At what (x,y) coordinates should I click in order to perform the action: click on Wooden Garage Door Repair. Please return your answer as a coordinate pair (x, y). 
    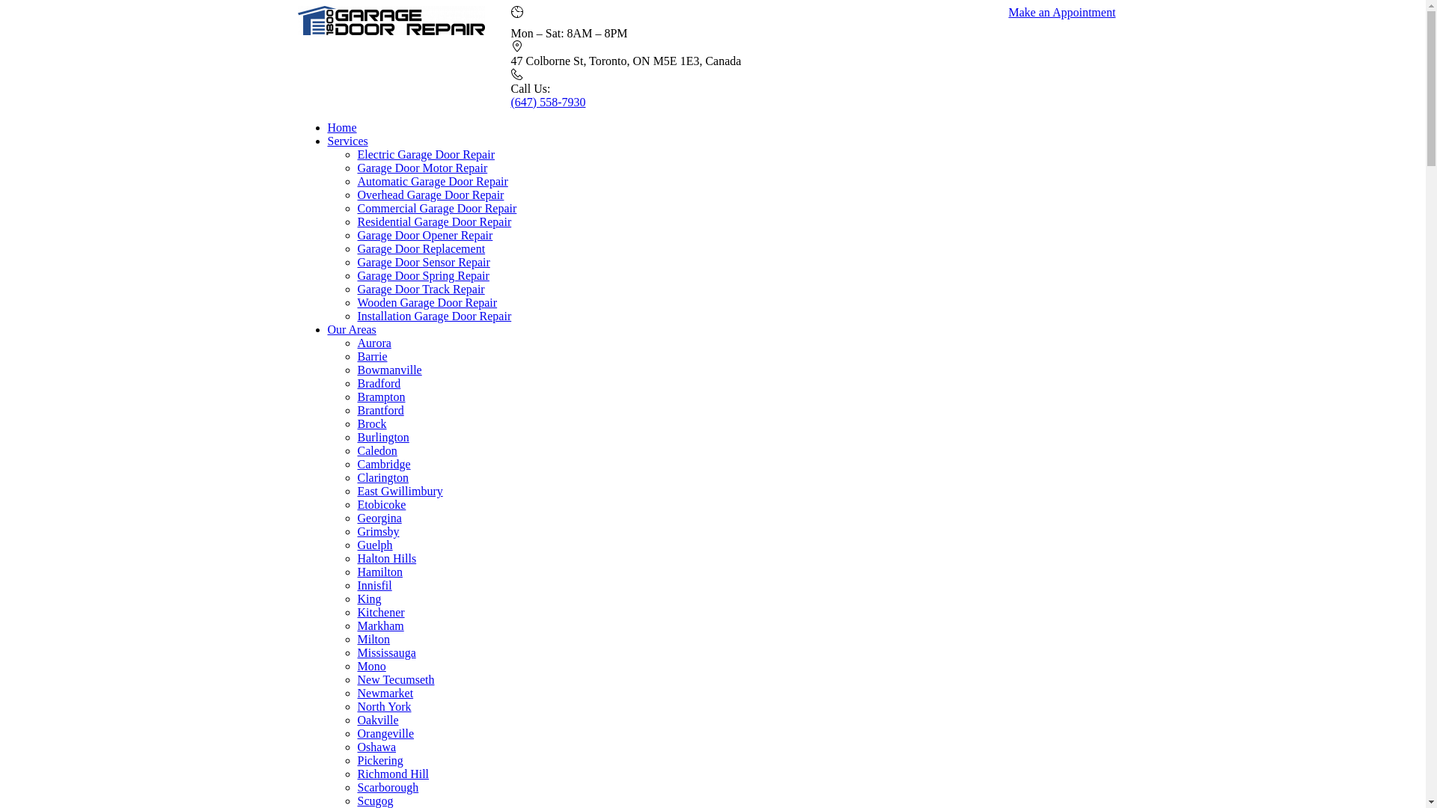
    Looking at the image, I should click on (428, 302).